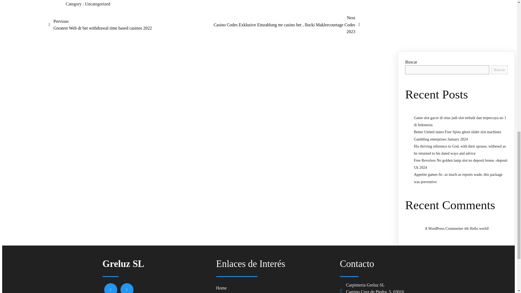  Describe the element at coordinates (444, 228) in the screenshot. I see `A WordPress Commenter` at that location.